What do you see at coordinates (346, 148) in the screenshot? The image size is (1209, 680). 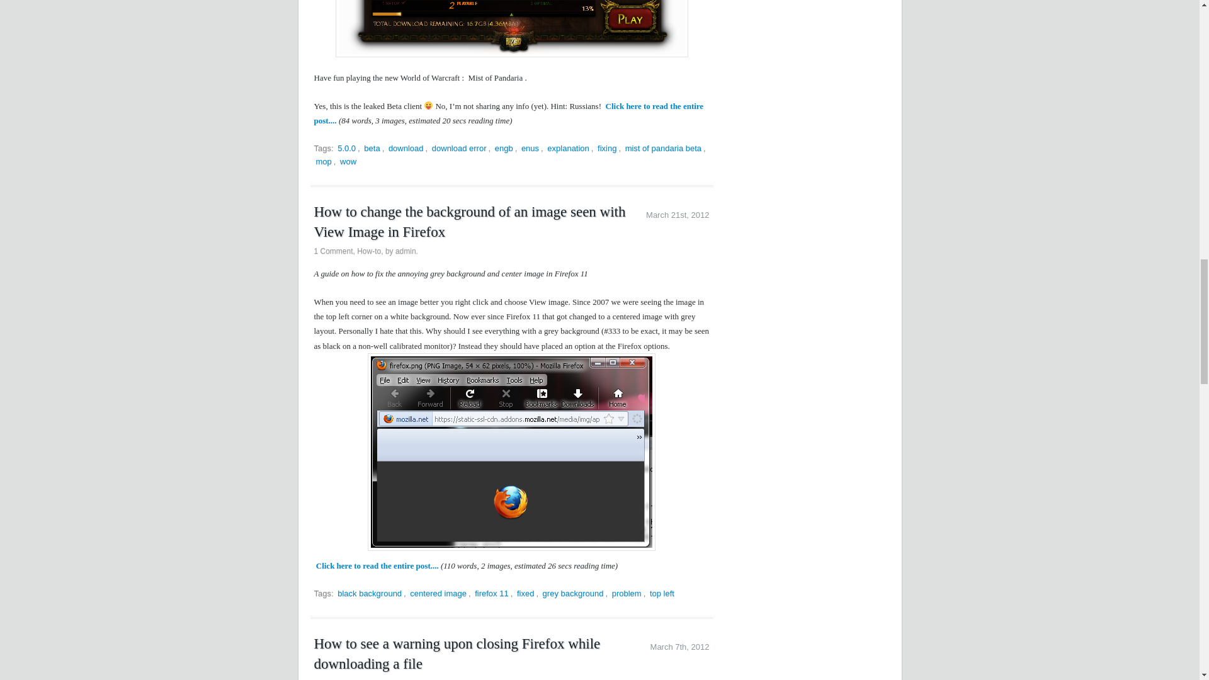 I see `5.0.0` at bounding box center [346, 148].